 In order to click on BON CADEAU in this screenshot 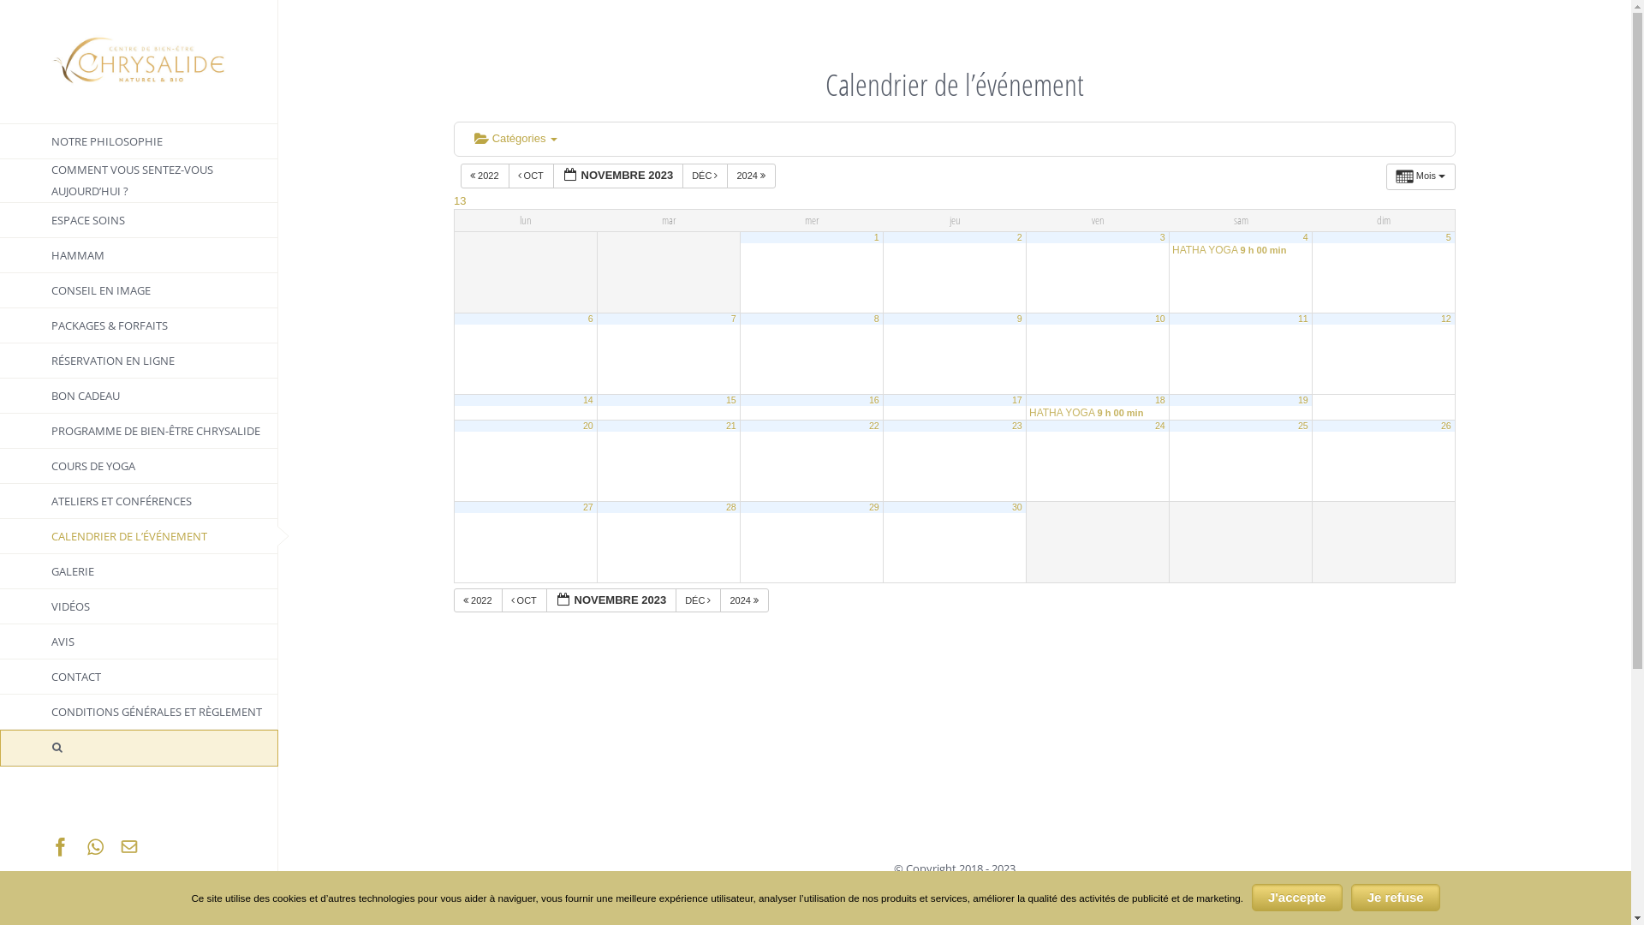, I will do `click(139, 396)`.